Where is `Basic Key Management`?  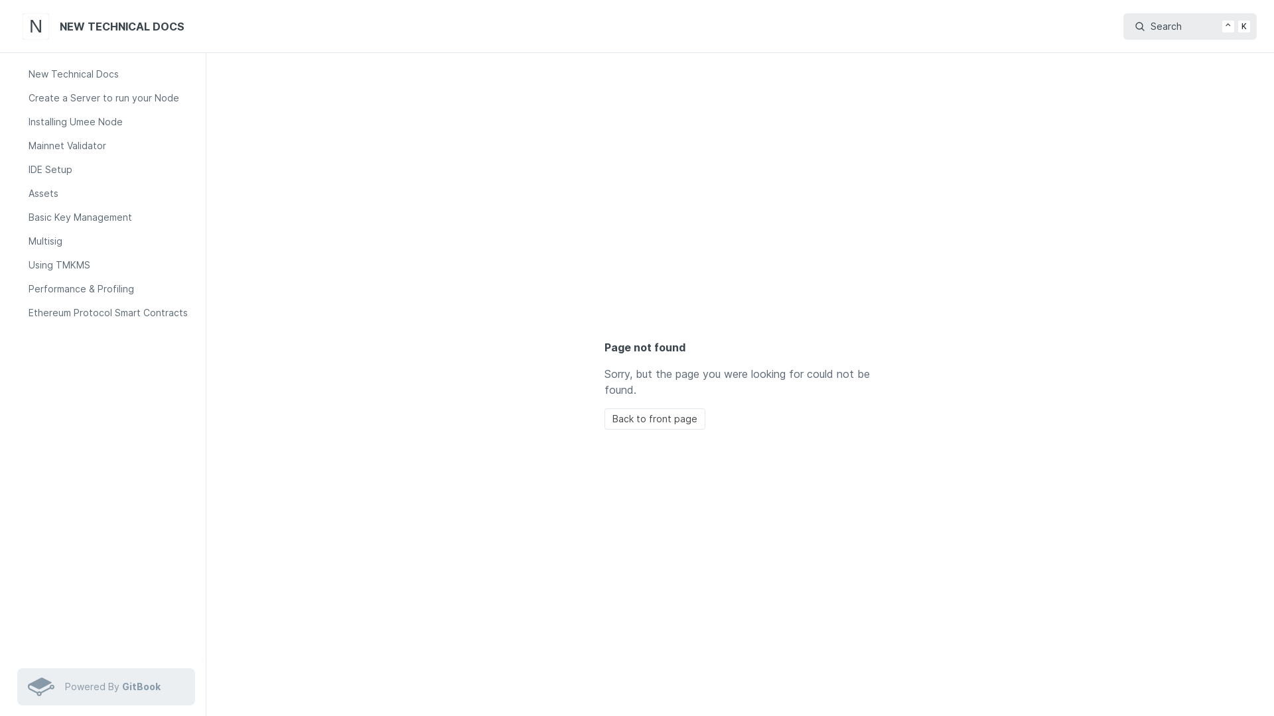
Basic Key Management is located at coordinates (111, 217).